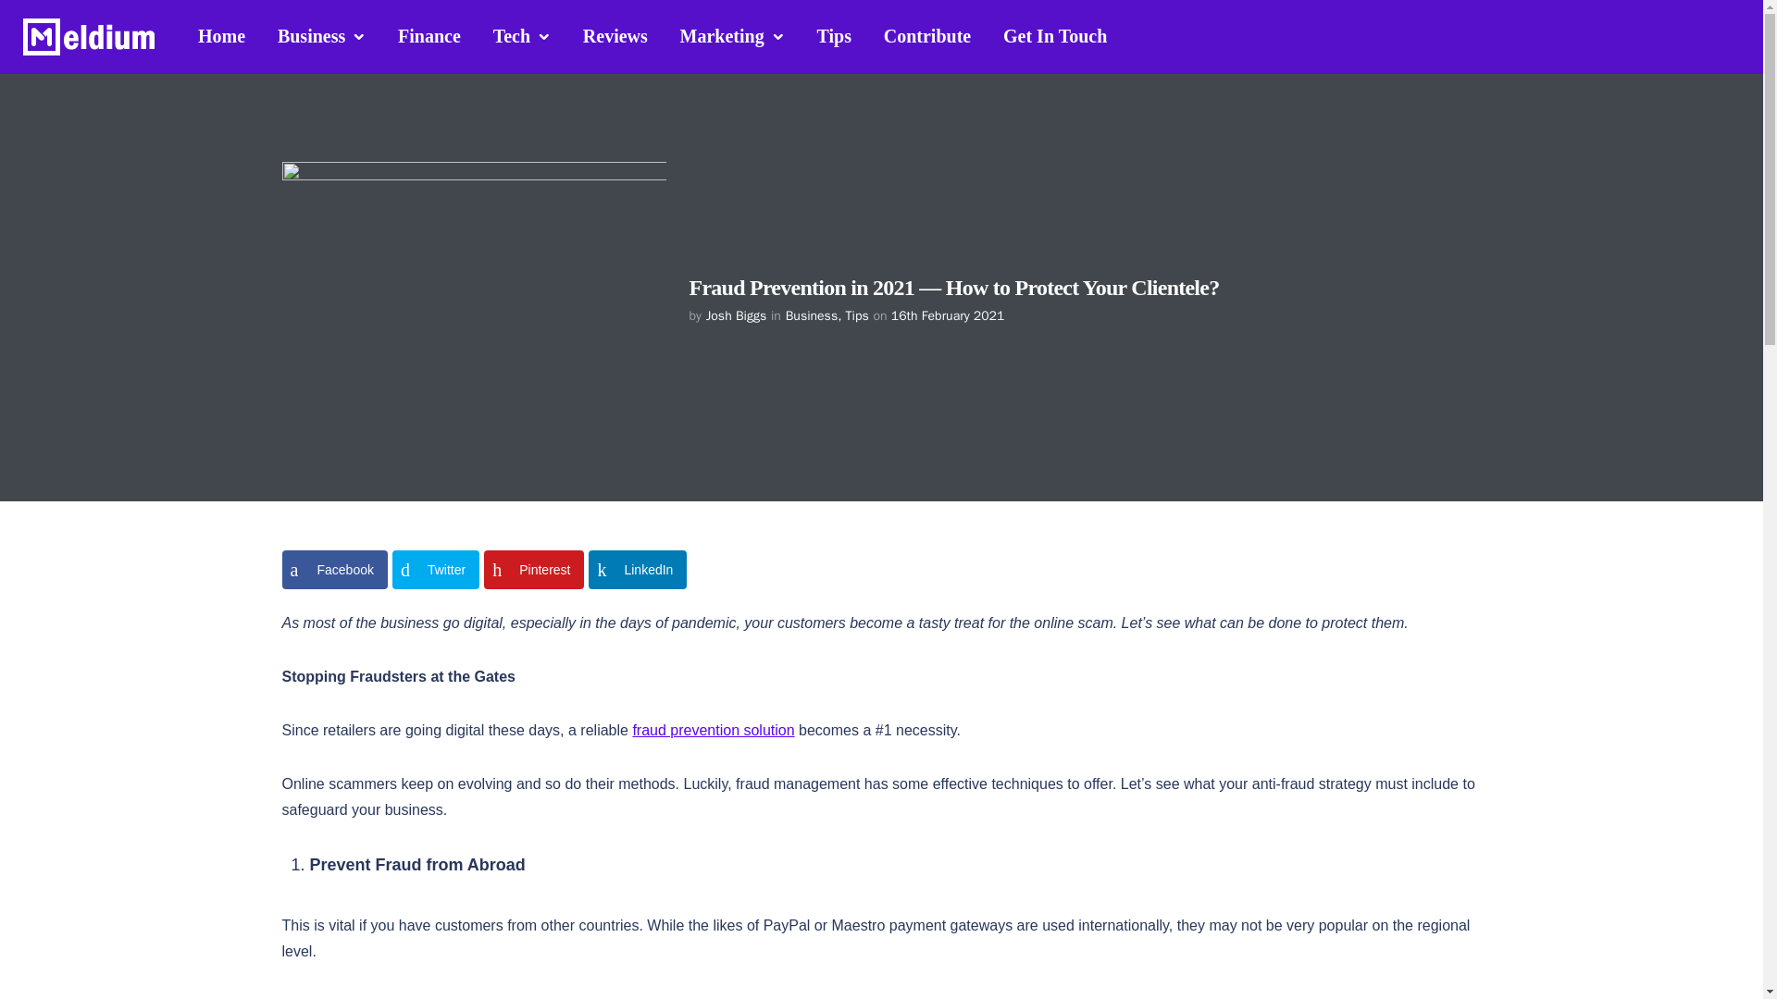 The width and height of the screenshot is (1777, 999). Describe the element at coordinates (429, 35) in the screenshot. I see `Finance` at that location.